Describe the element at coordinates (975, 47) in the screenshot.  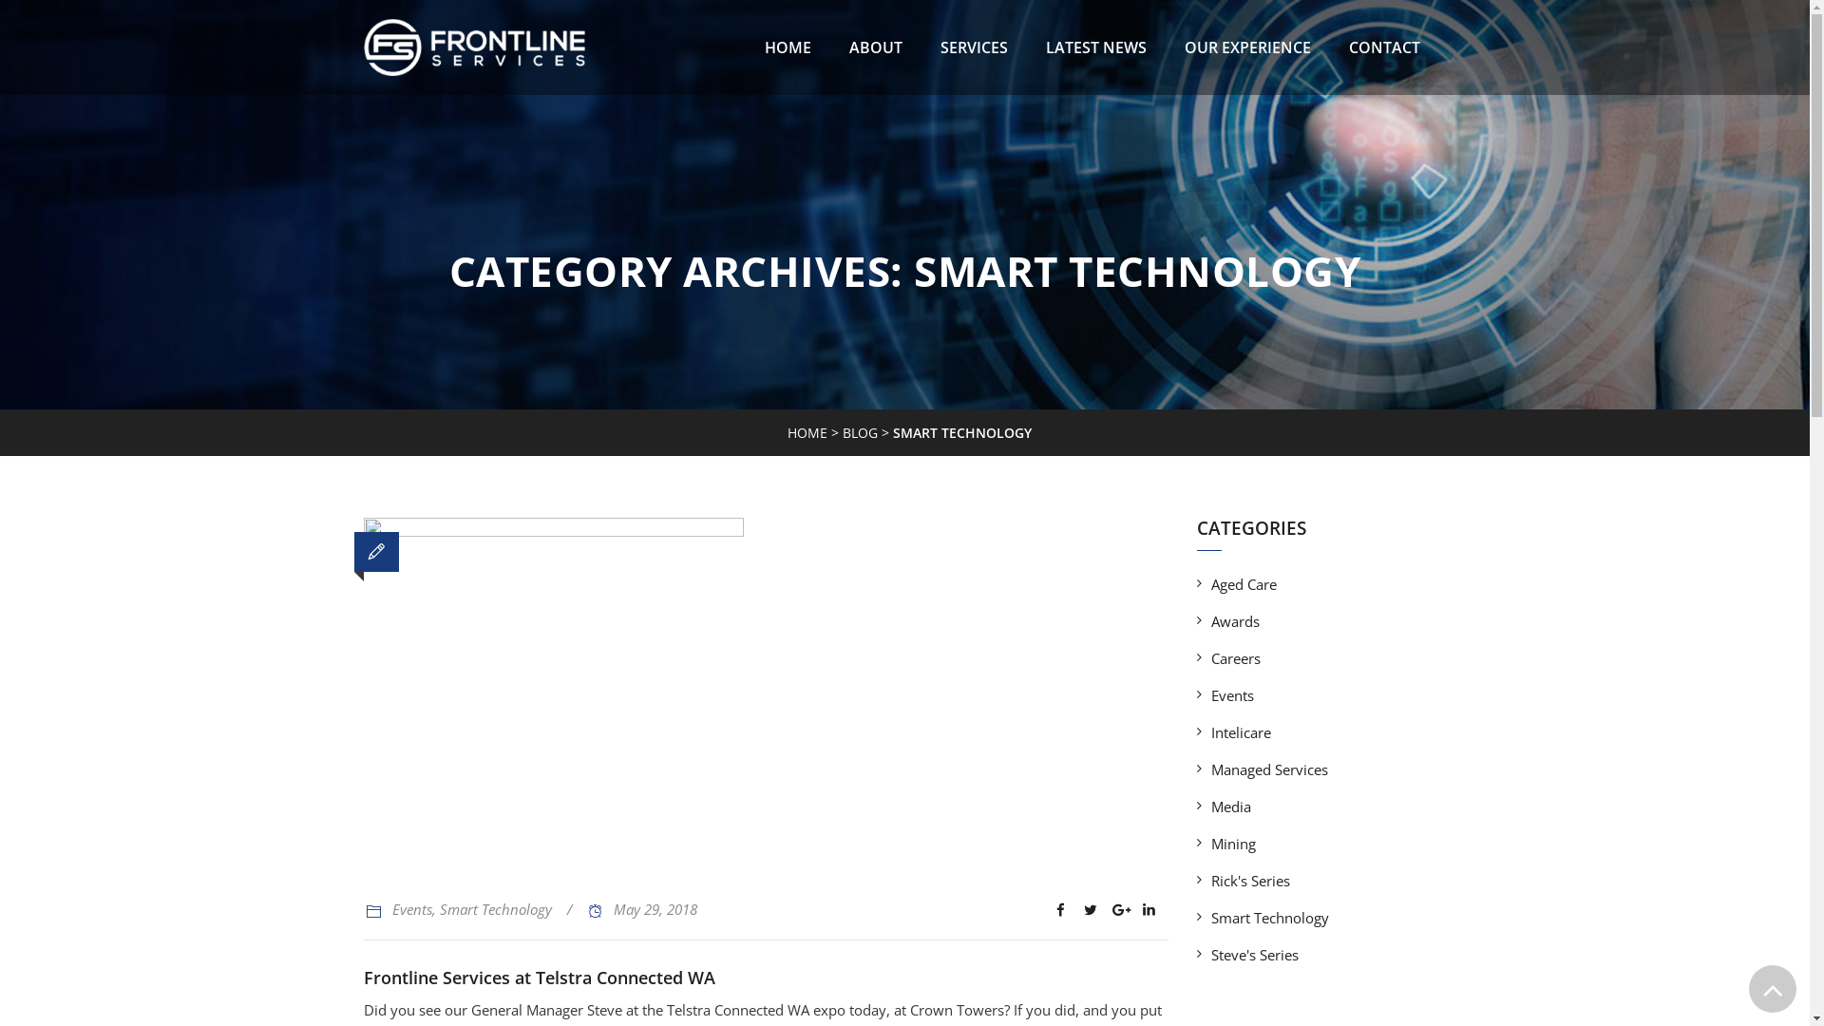
I see `SERVICES` at that location.